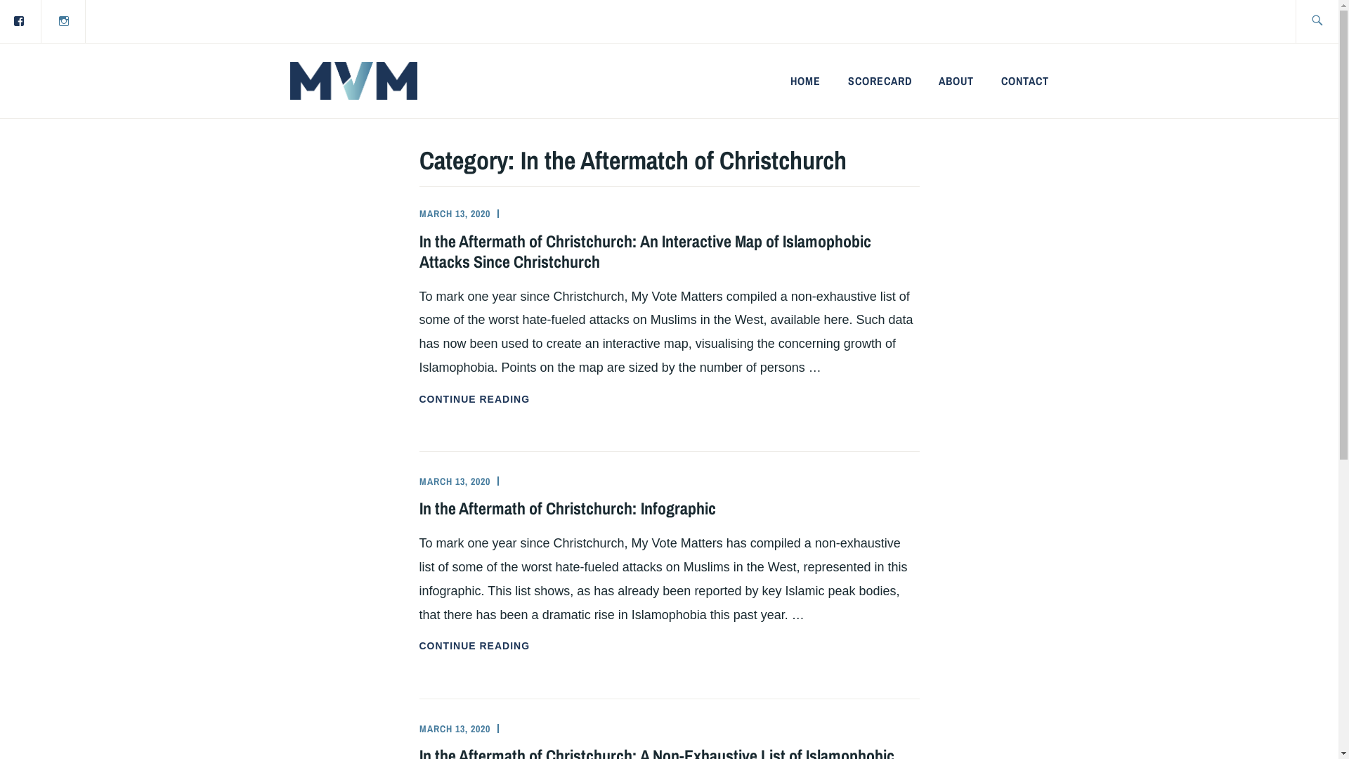  Describe the element at coordinates (64, 21) in the screenshot. I see `Instagram` at that location.